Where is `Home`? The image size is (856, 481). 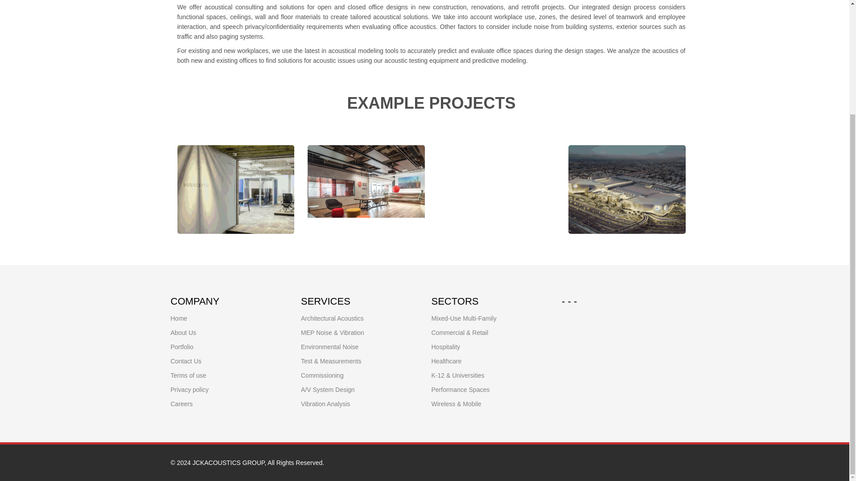
Home is located at coordinates (178, 318).